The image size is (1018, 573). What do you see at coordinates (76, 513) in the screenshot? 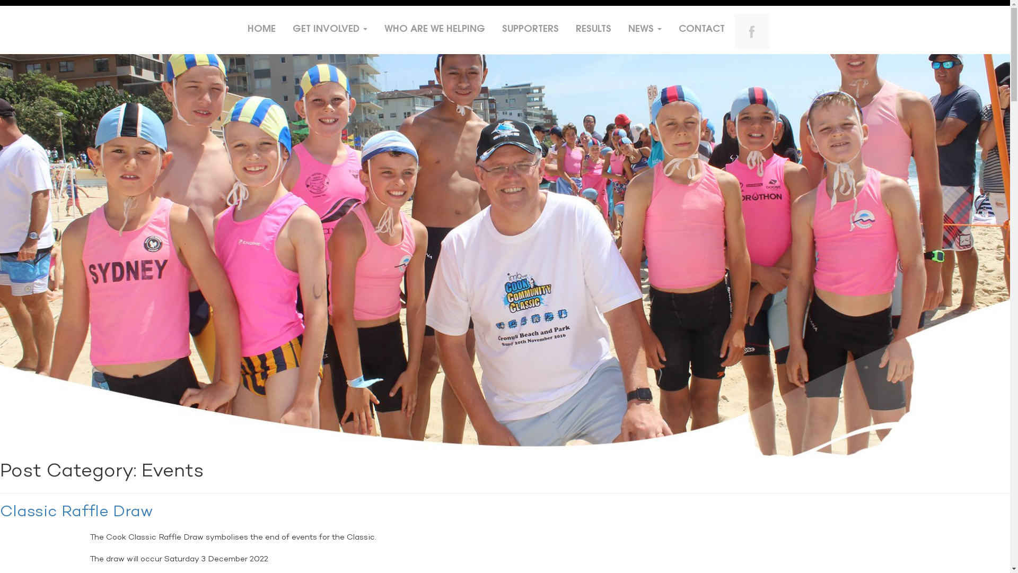
I see `Classic Raffle Draw` at bounding box center [76, 513].